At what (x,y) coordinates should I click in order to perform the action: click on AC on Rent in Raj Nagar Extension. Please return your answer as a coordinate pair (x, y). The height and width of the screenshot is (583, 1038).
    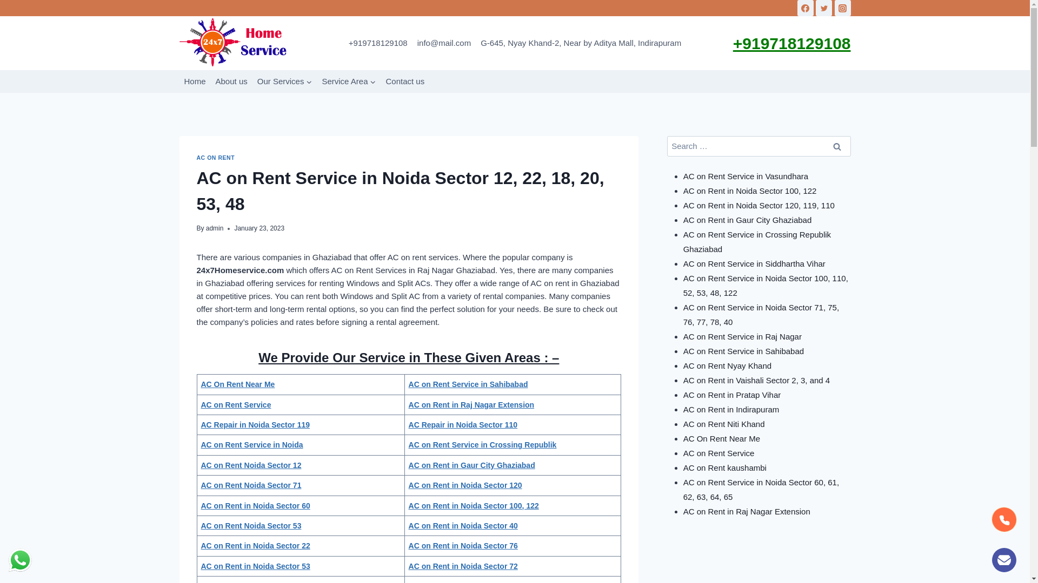
    Looking at the image, I should click on (471, 405).